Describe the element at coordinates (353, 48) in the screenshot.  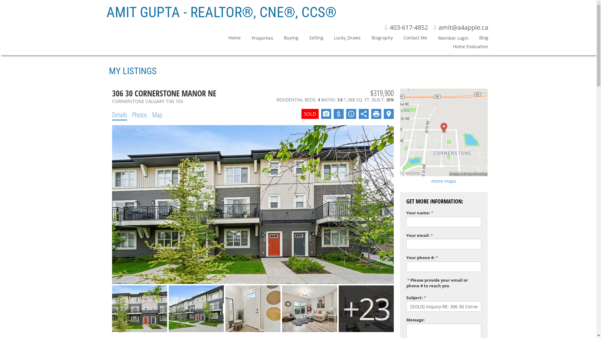
I see `Home Evaluation` at that location.